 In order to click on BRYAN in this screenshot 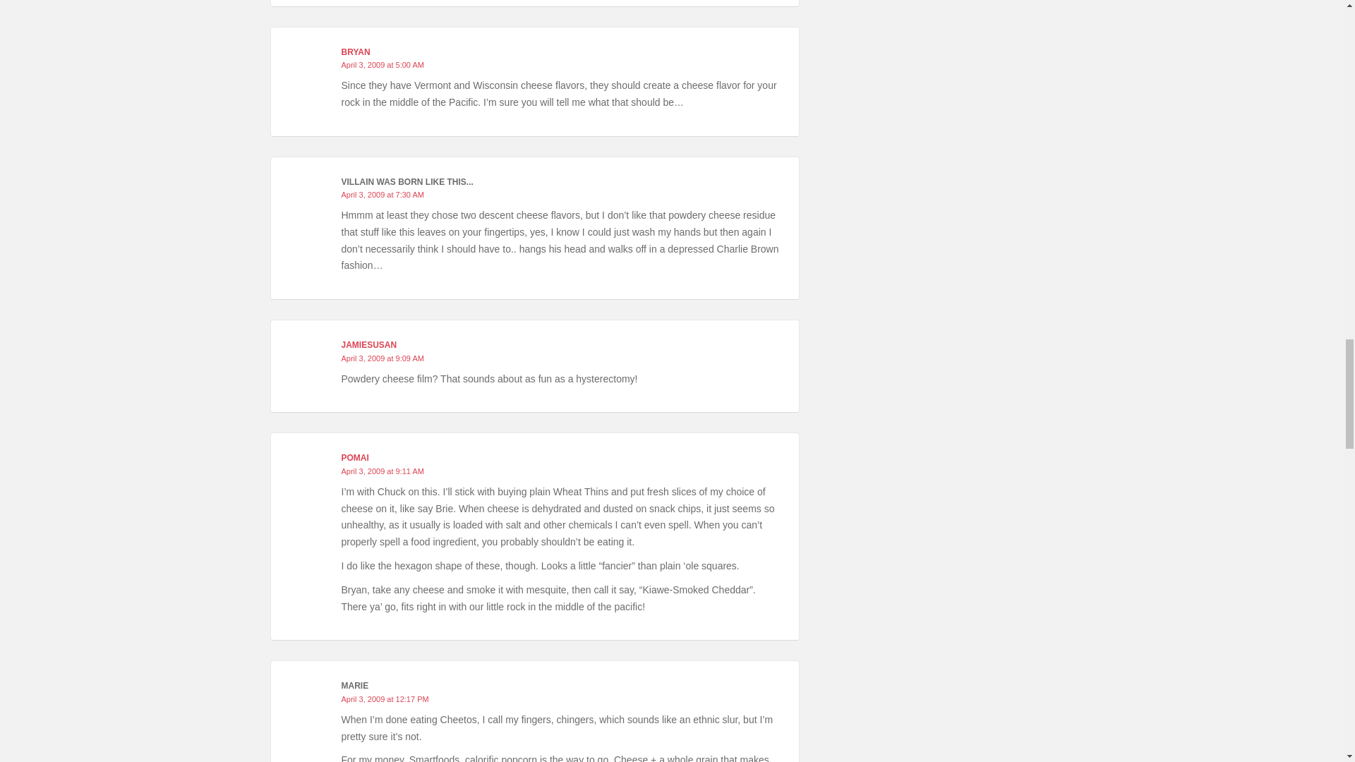, I will do `click(356, 52)`.